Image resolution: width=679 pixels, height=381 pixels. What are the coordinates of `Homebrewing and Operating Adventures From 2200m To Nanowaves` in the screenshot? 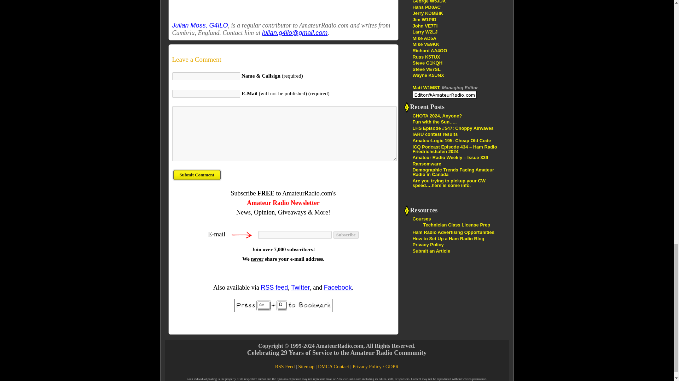 It's located at (426, 69).